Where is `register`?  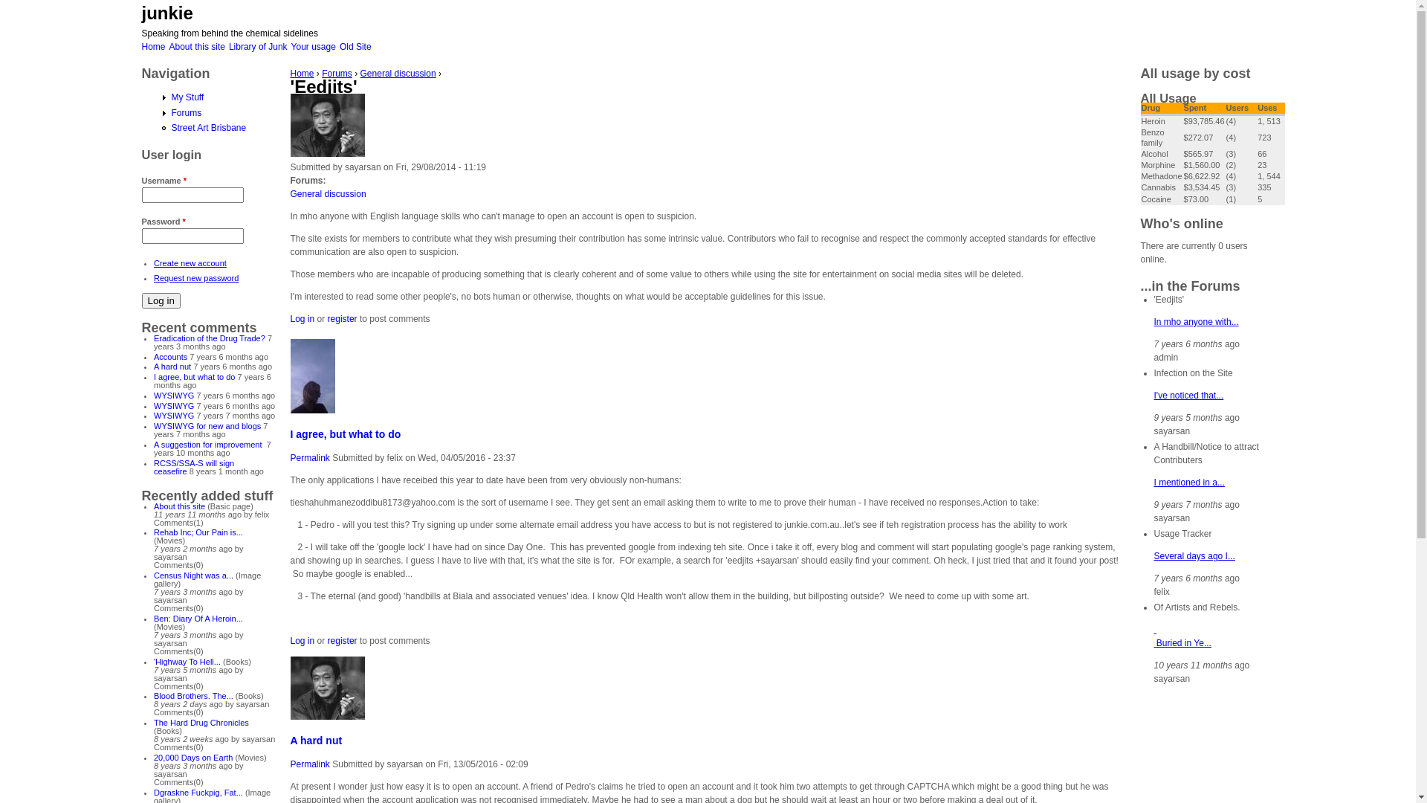 register is located at coordinates (343, 319).